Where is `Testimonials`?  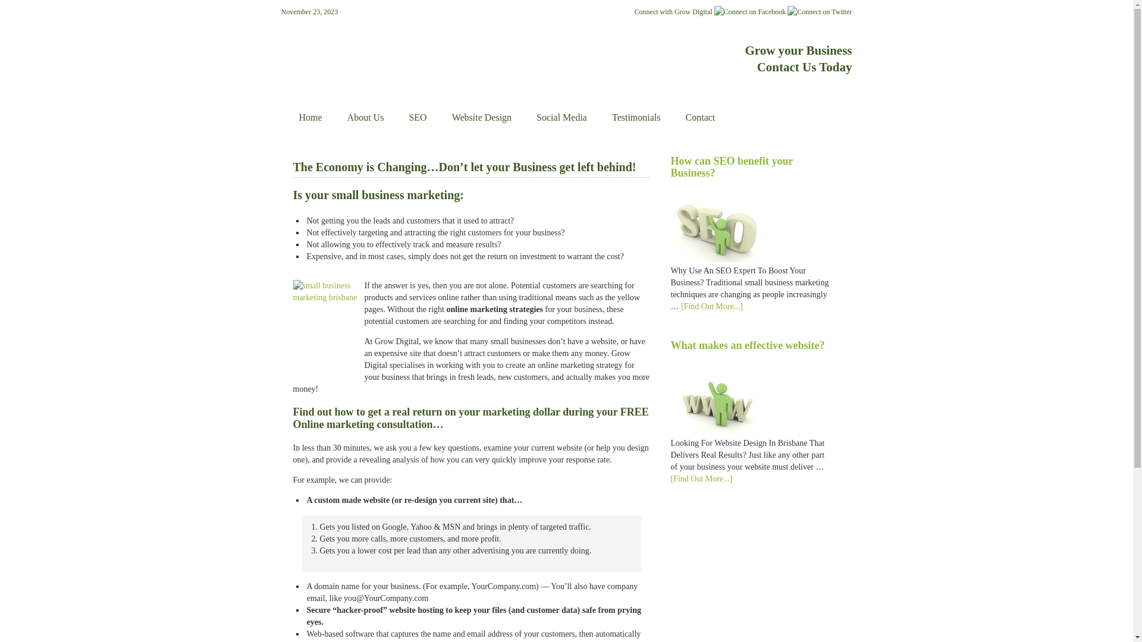
Testimonials is located at coordinates (637, 118).